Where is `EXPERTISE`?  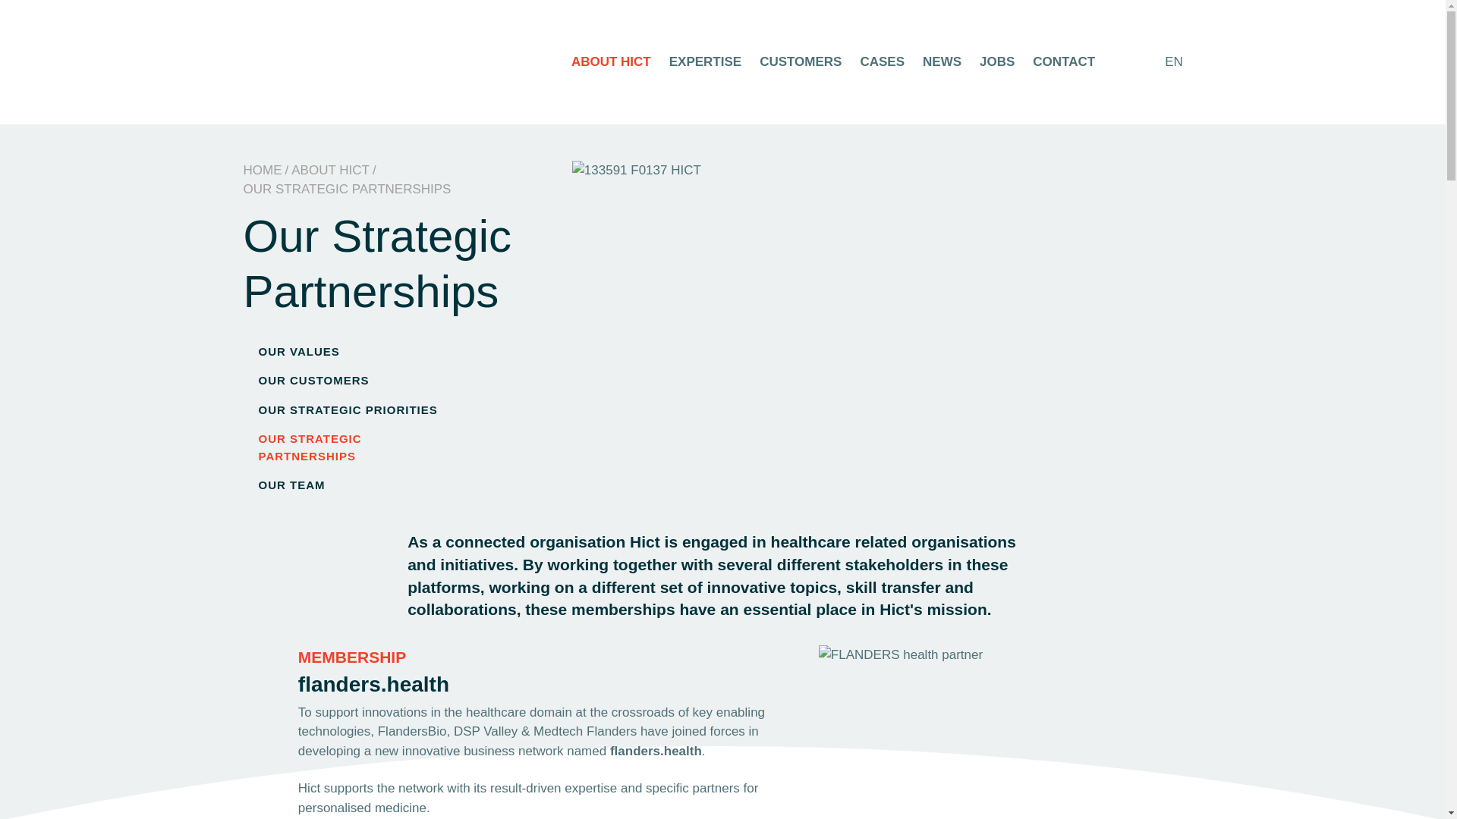 EXPERTISE is located at coordinates (705, 61).